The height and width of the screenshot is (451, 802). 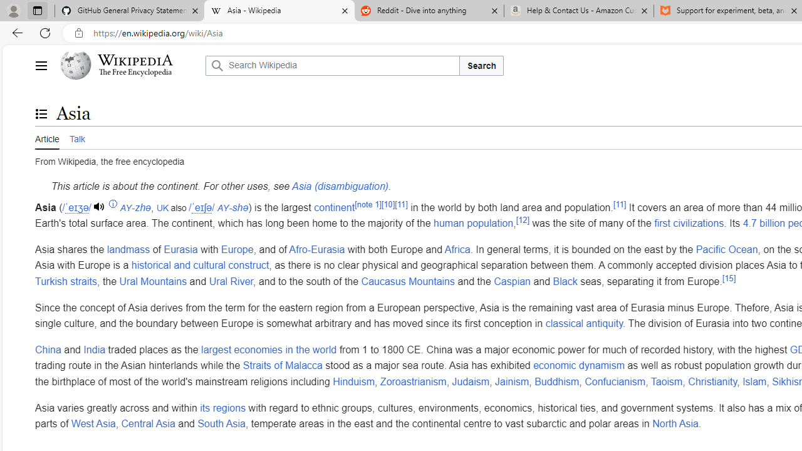 I want to click on South Asia, so click(x=221, y=424).